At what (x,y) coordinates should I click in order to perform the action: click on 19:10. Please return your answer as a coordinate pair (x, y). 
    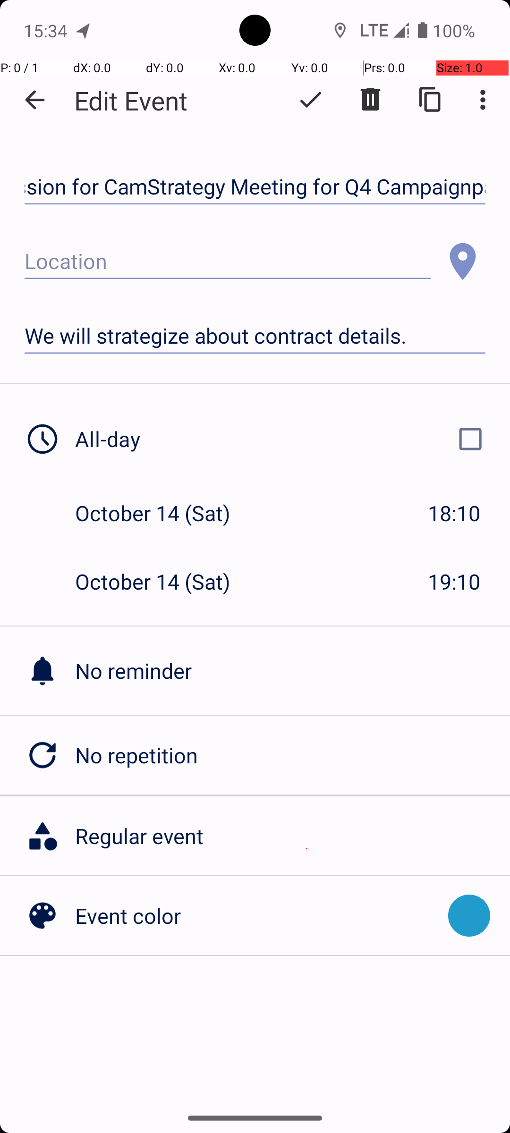
    Looking at the image, I should click on (454, 582).